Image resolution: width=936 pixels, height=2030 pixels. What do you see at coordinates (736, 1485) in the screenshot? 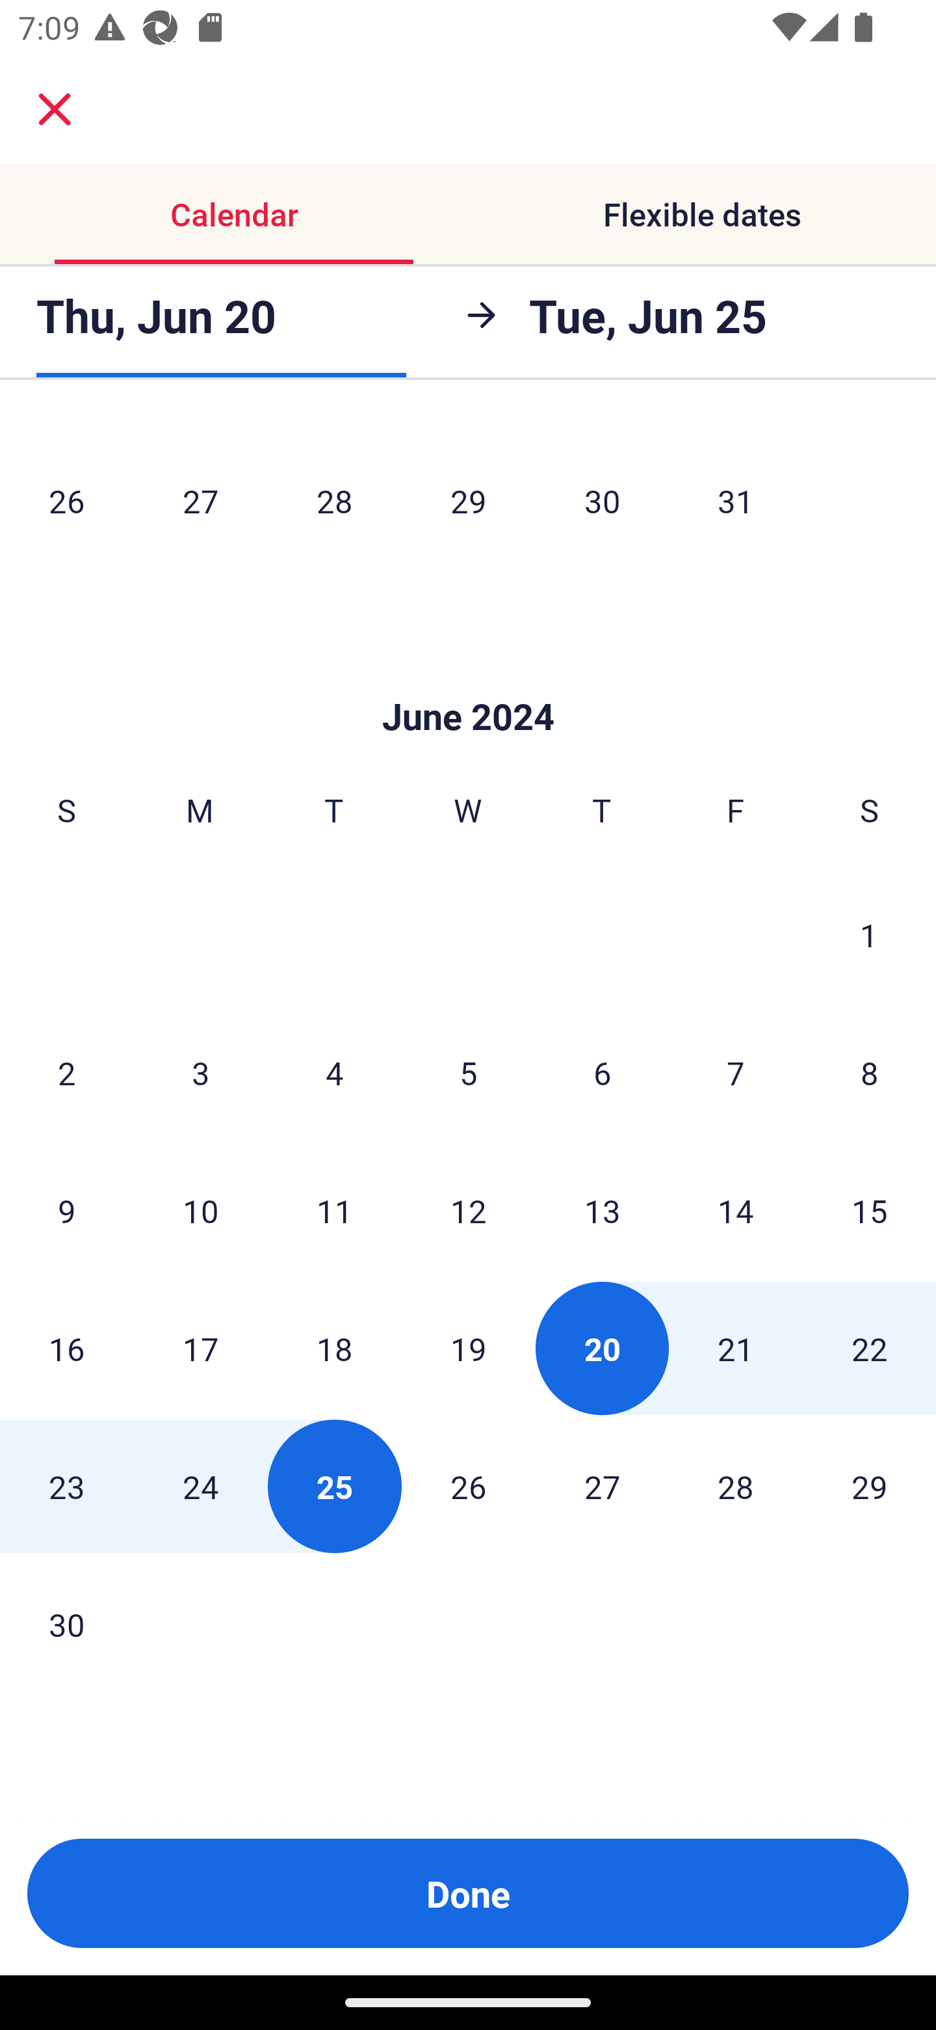
I see `28 Friday, June 28, 2024` at bounding box center [736, 1485].